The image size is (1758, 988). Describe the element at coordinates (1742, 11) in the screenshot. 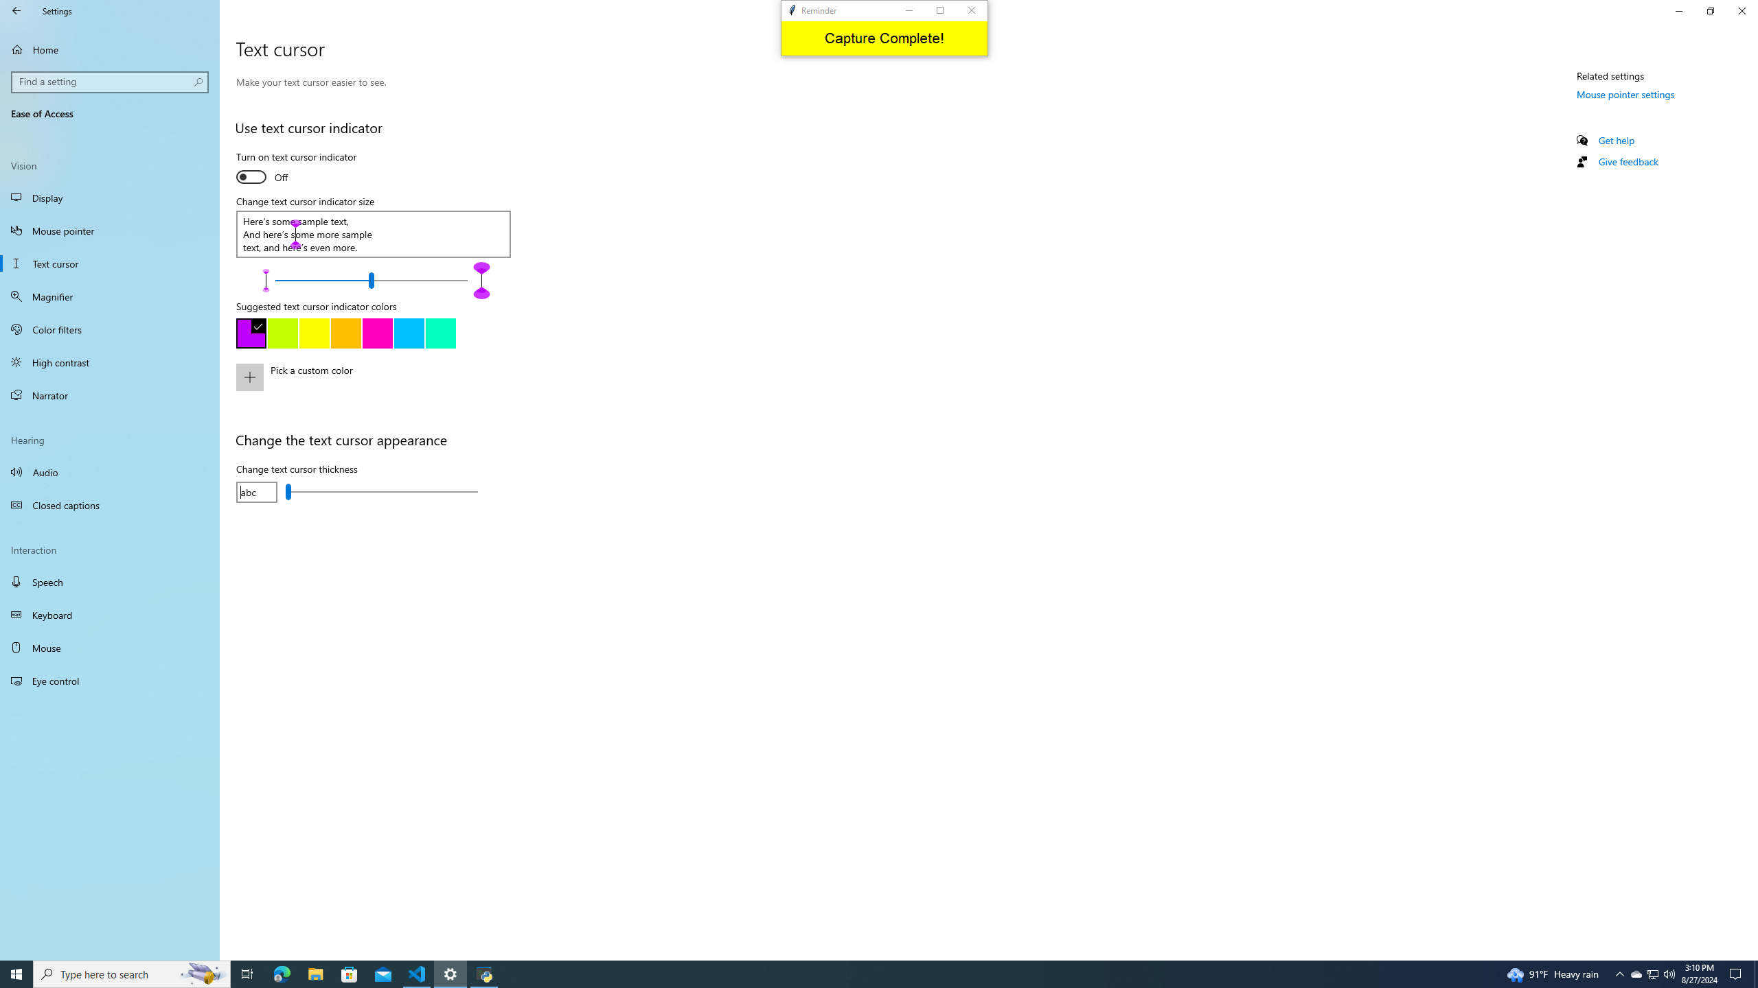

I see `Close Settings` at that location.